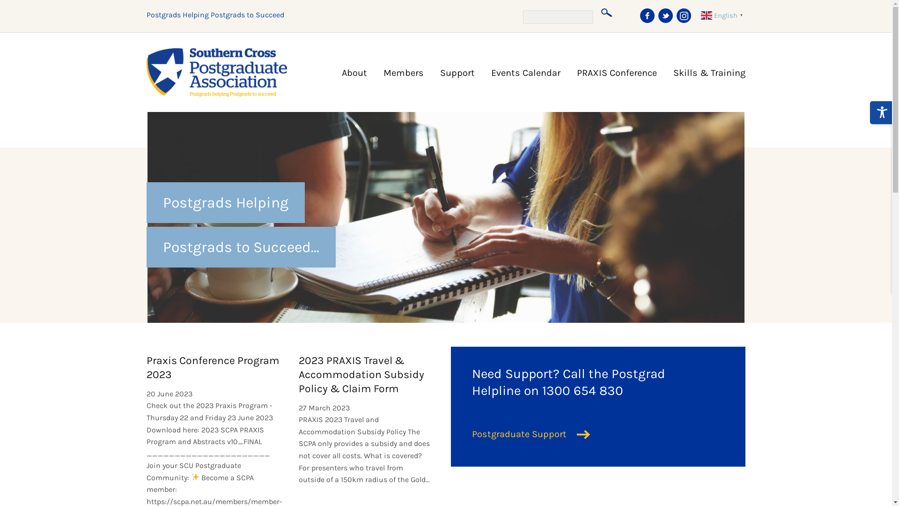  What do you see at coordinates (395, 68) in the screenshot?
I see `Members` at bounding box center [395, 68].